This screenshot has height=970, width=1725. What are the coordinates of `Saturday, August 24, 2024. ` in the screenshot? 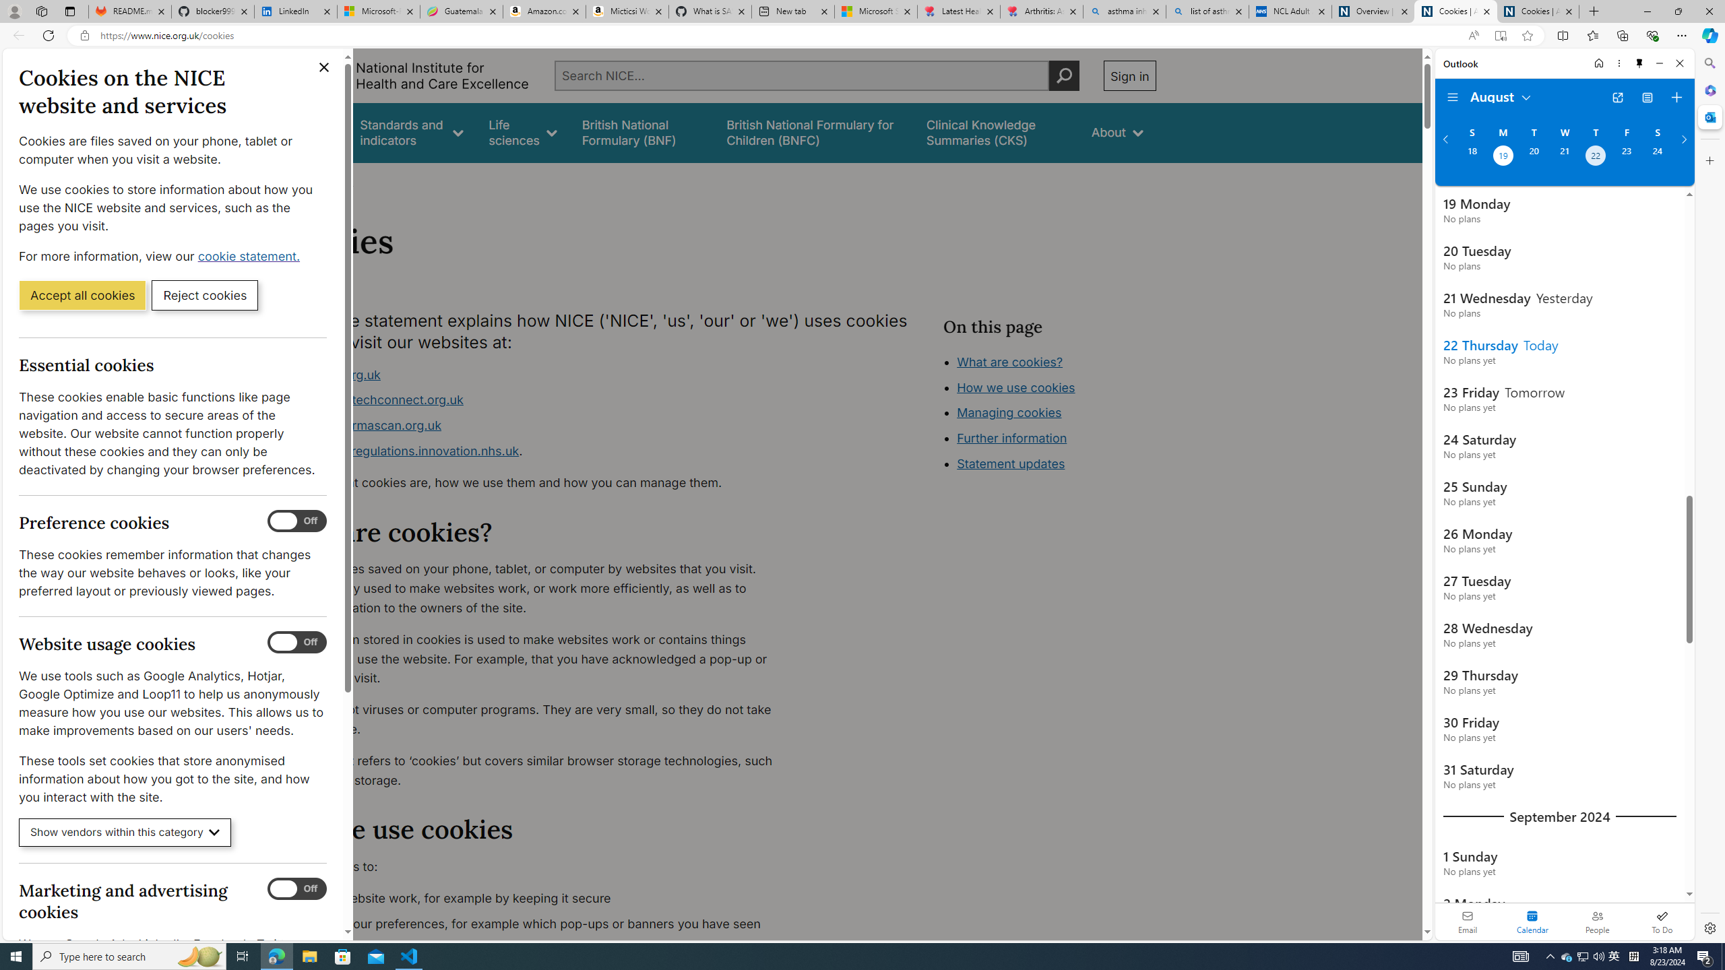 It's located at (1658, 157).